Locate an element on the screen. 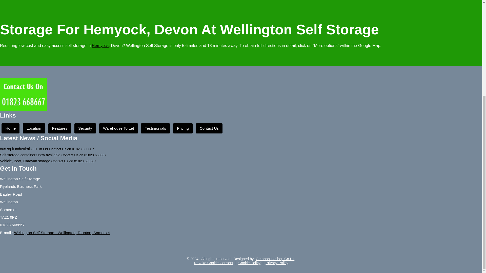  Warehouse To Let is located at coordinates (118, 128).